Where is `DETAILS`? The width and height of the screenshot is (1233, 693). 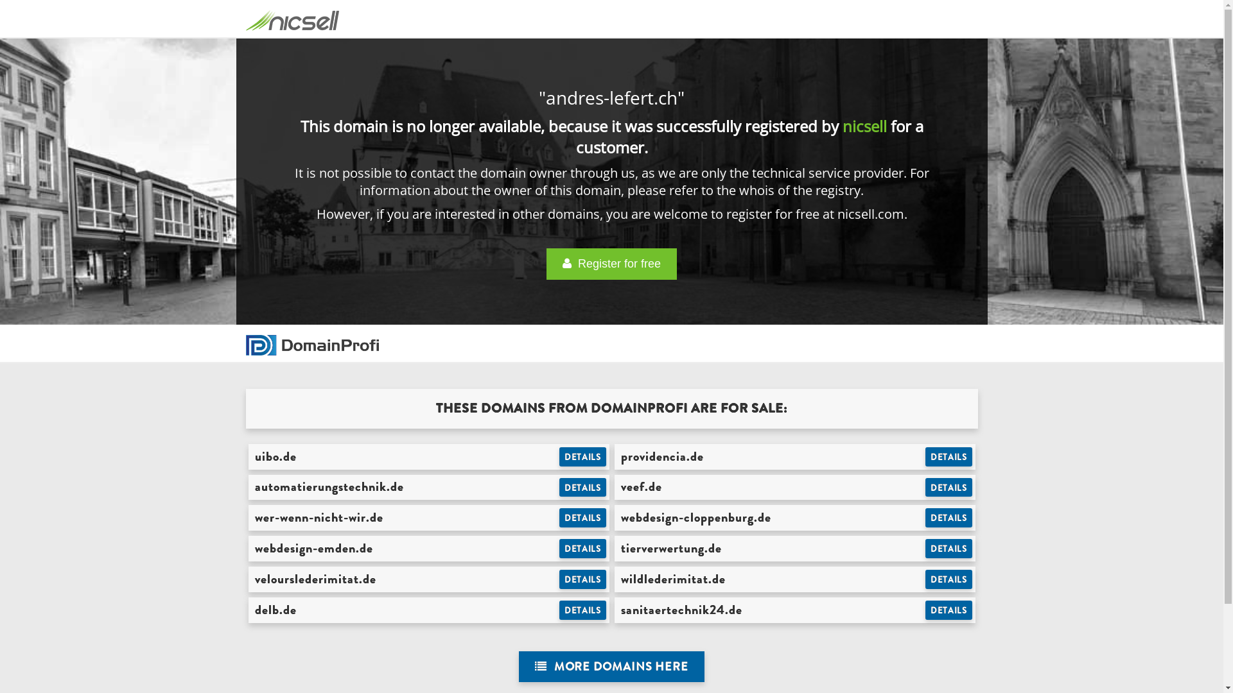 DETAILS is located at coordinates (949, 579).